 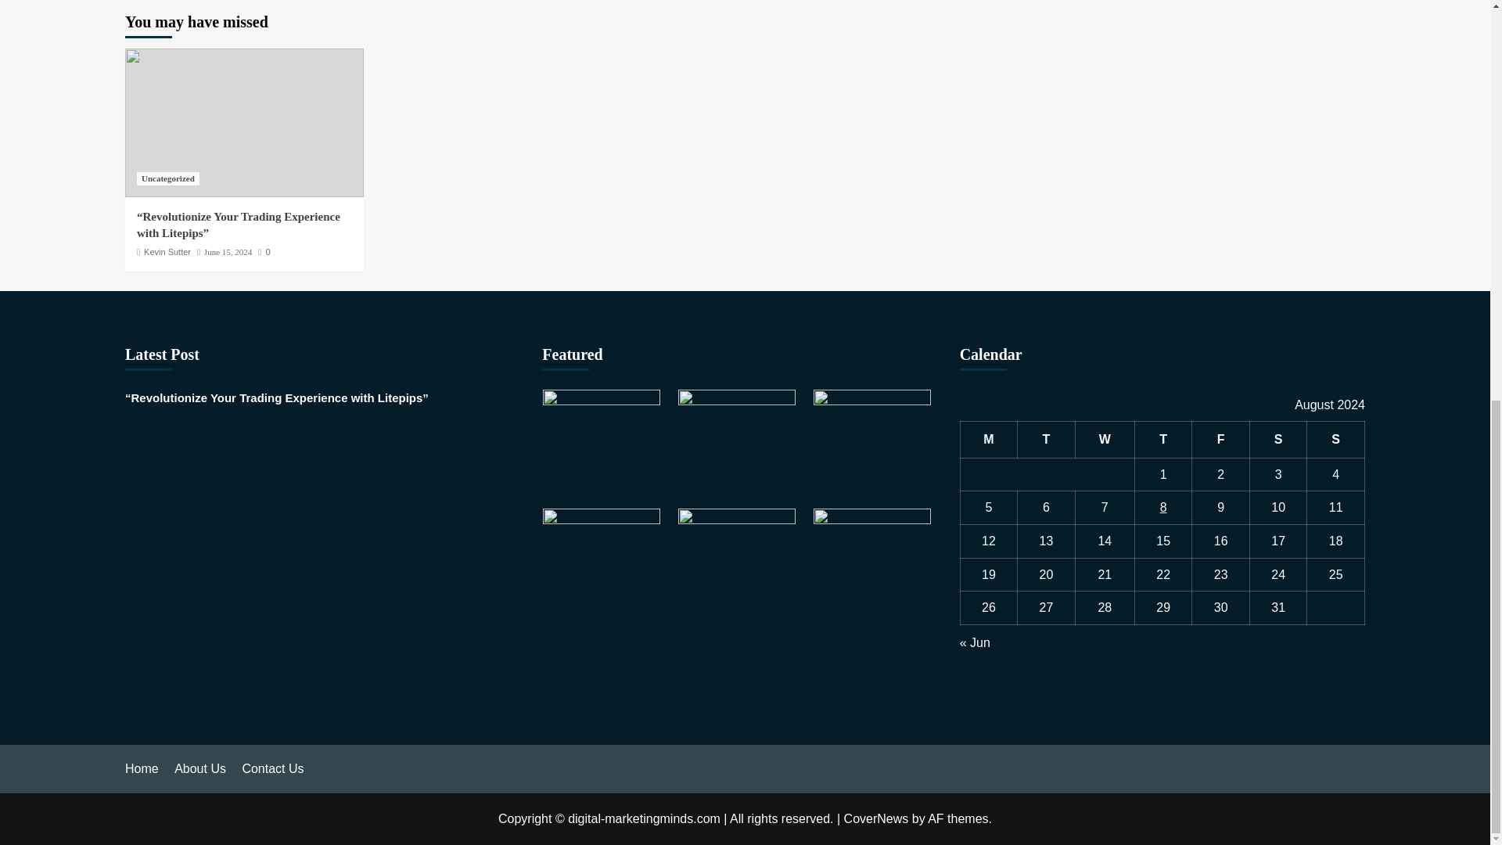 What do you see at coordinates (1278, 440) in the screenshot?
I see `Saturday` at bounding box center [1278, 440].